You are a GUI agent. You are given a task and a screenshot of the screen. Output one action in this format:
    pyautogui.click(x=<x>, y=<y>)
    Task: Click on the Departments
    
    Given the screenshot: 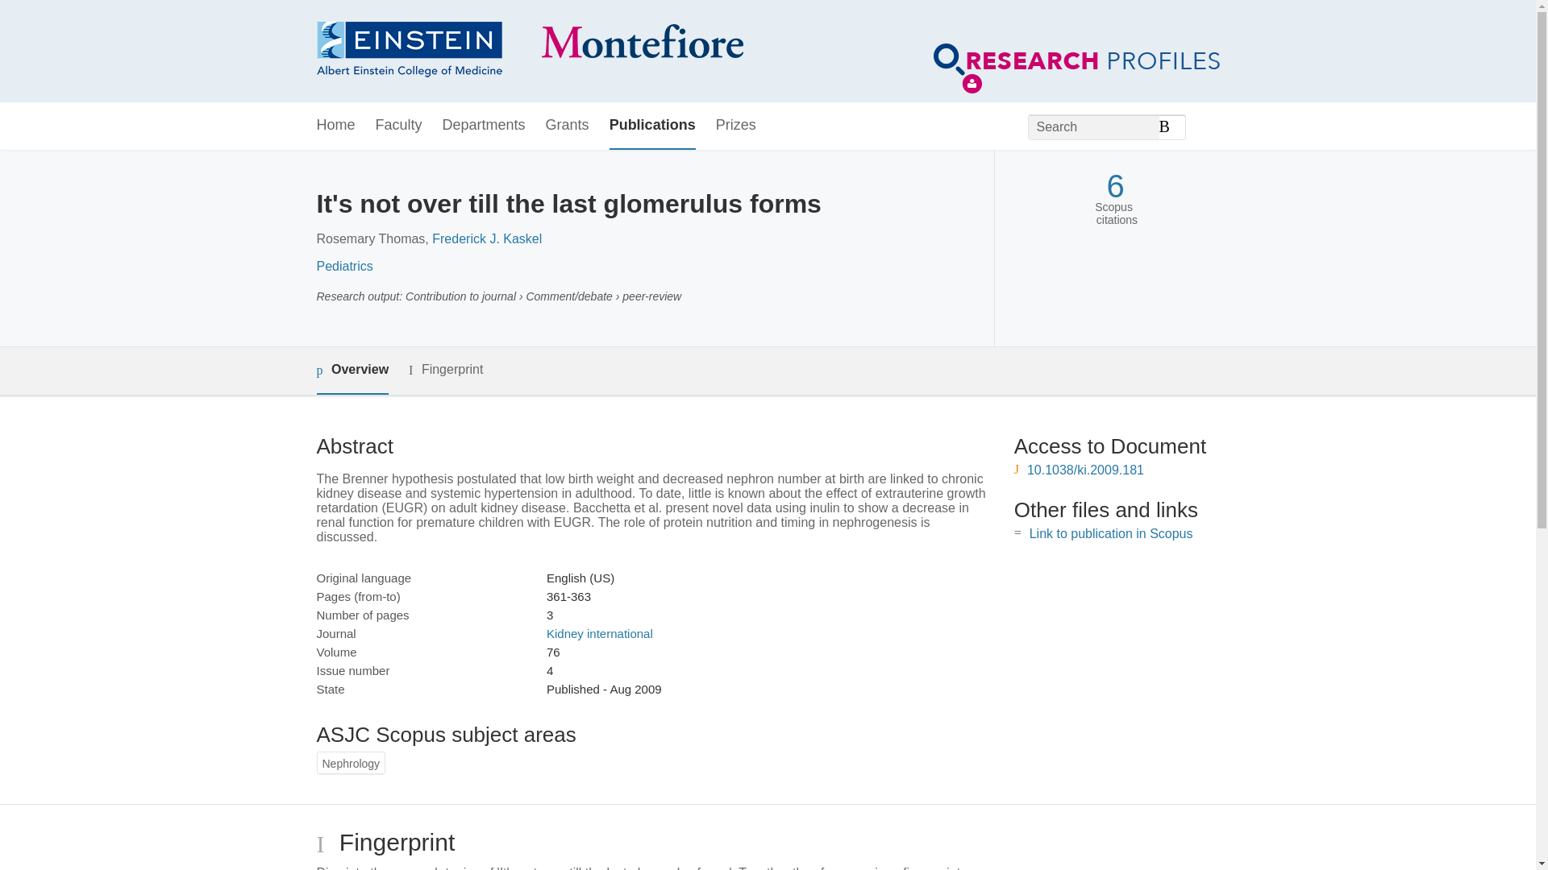 What is the action you would take?
    pyautogui.click(x=484, y=126)
    